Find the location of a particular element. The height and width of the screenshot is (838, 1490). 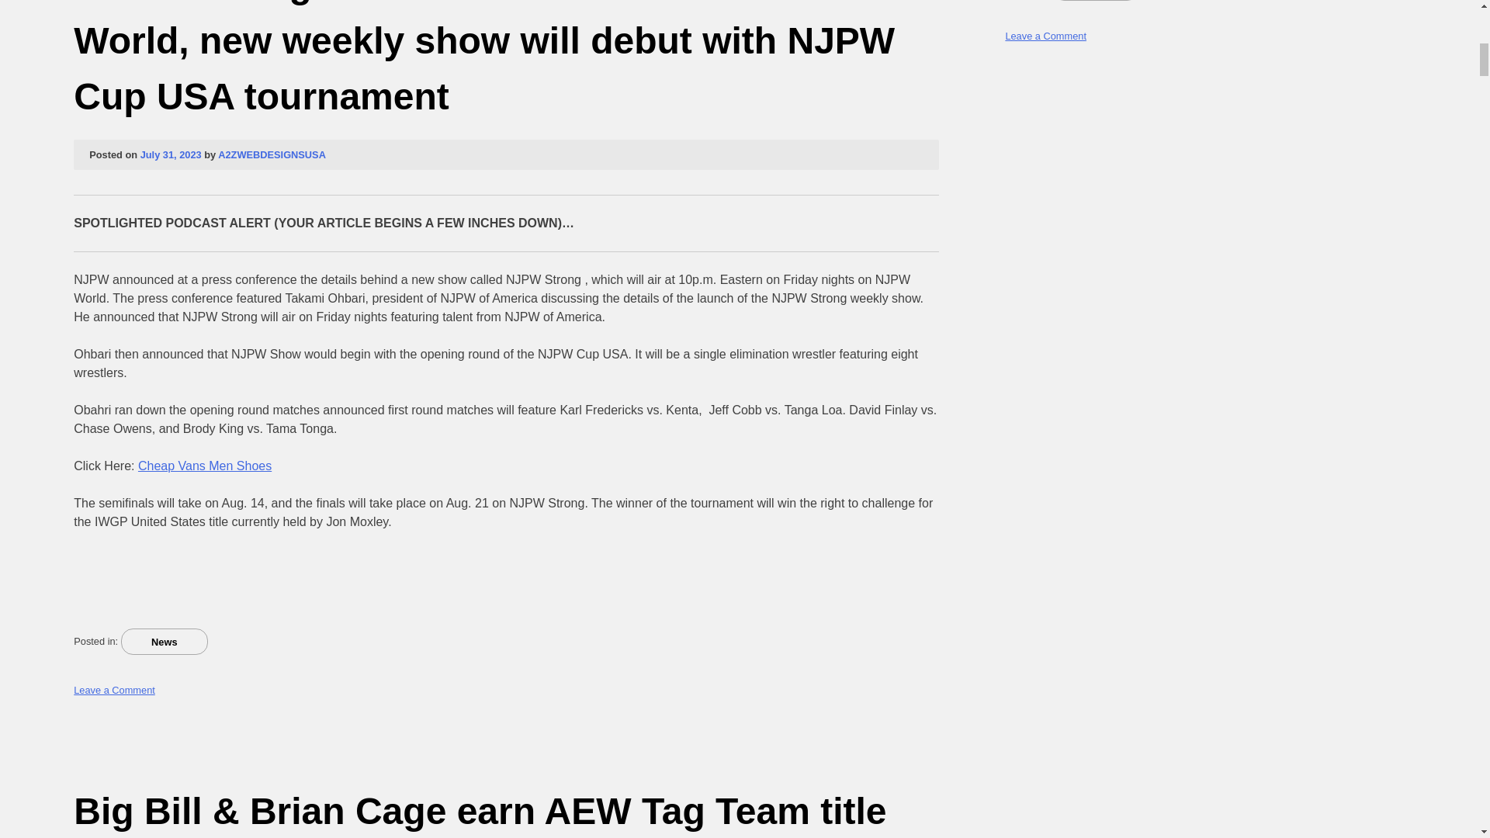

News is located at coordinates (165, 641).